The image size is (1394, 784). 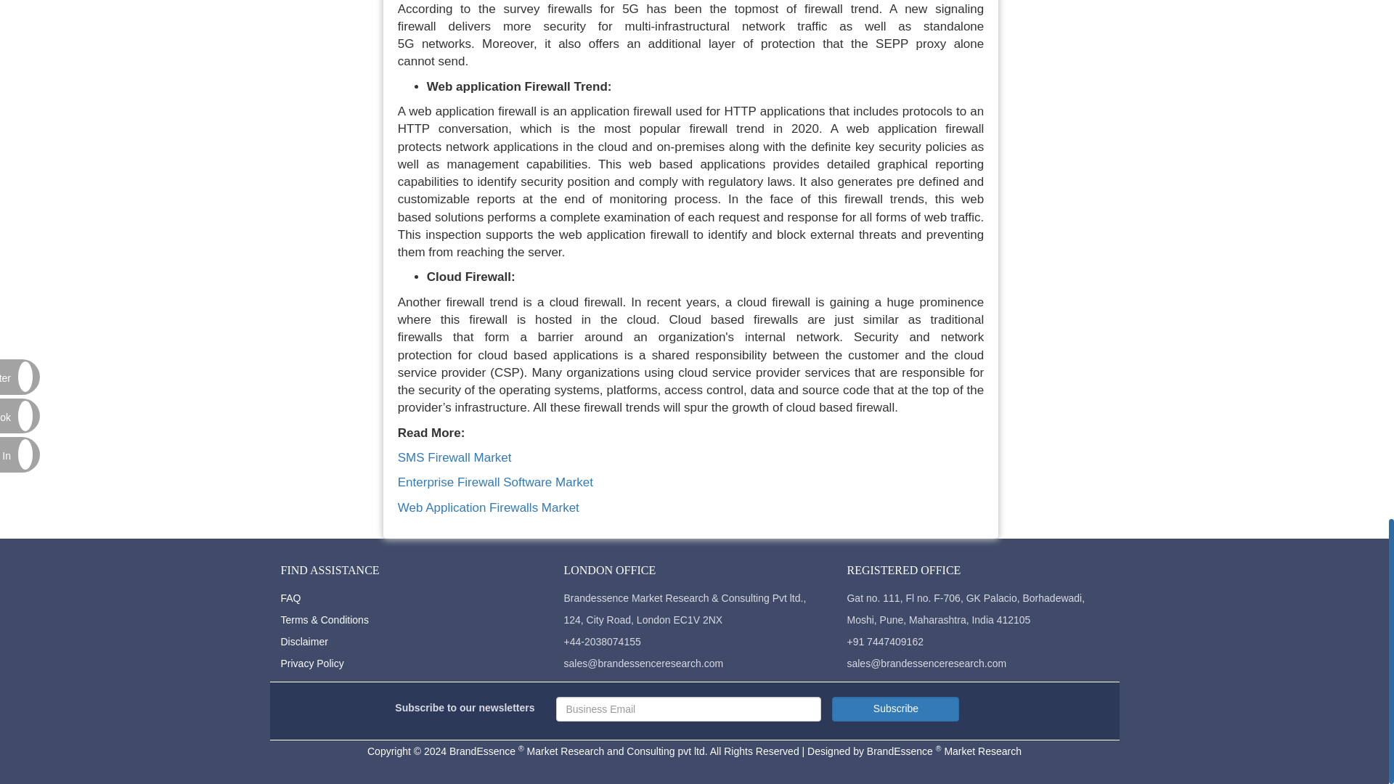 What do you see at coordinates (895, 709) in the screenshot?
I see `Subscribe` at bounding box center [895, 709].